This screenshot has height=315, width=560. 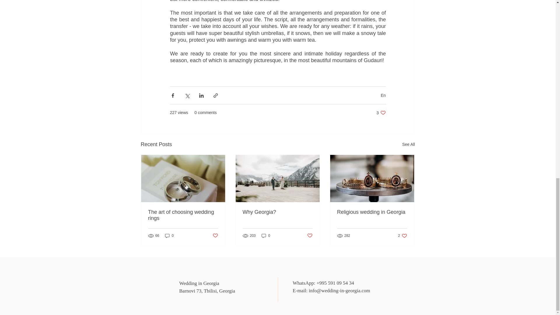 I want to click on Barnovi 73, Tbilisi, Georgia, so click(x=310, y=236).